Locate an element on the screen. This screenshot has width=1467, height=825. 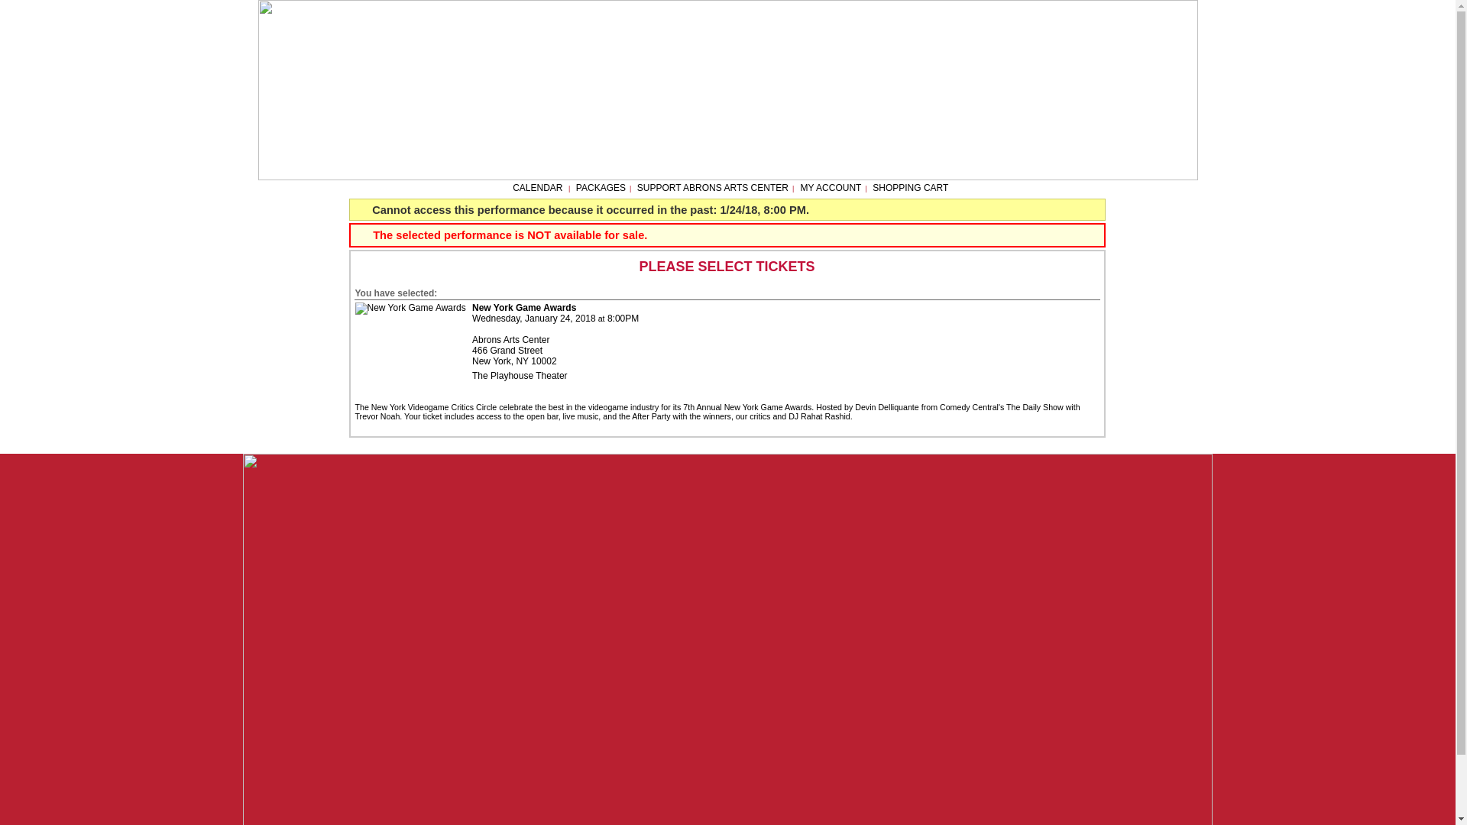
SHOPPING CART is located at coordinates (910, 187).